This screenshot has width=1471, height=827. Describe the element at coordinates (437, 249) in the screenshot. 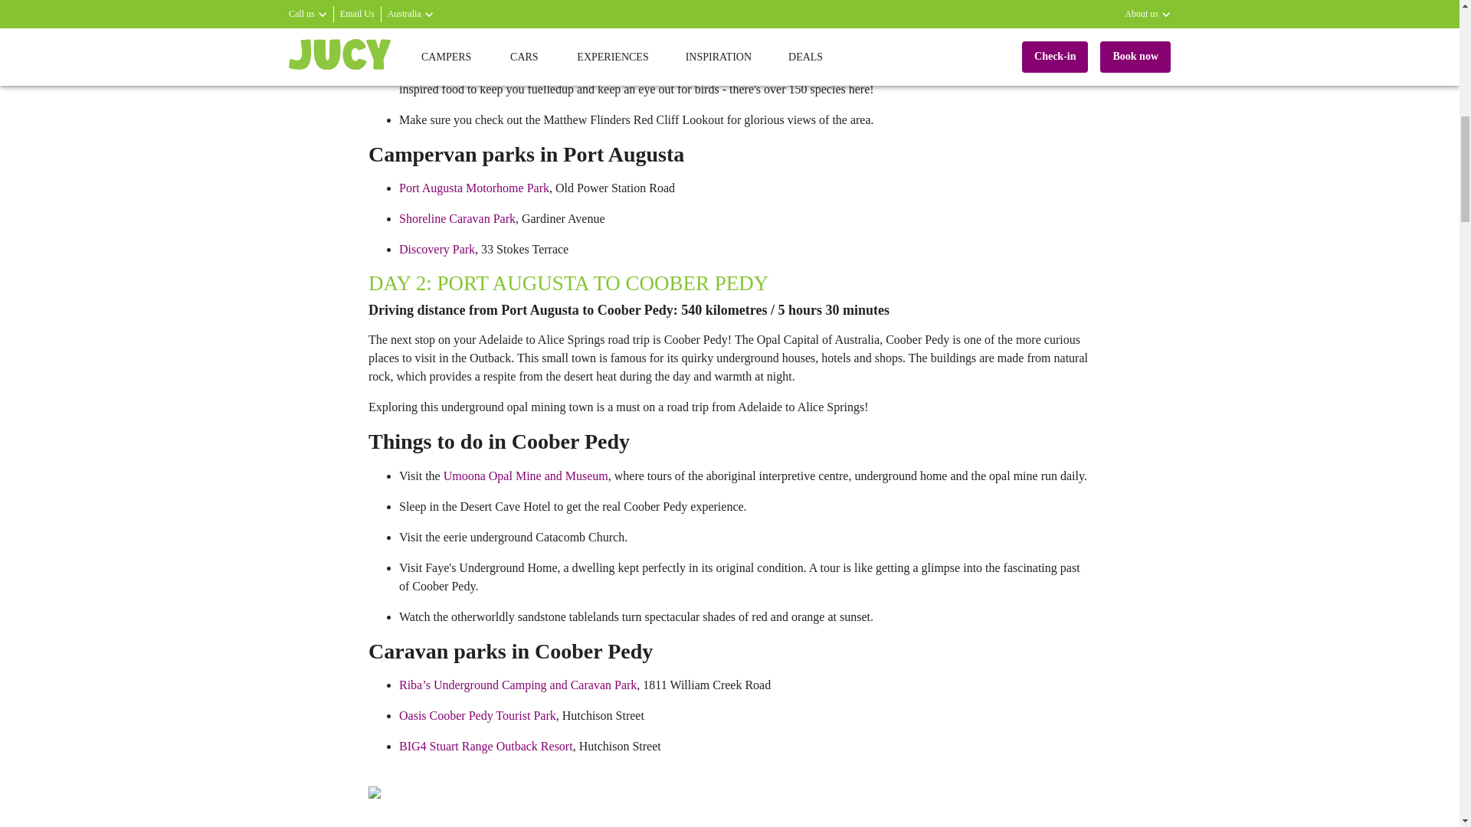

I see `Discovery Park` at that location.